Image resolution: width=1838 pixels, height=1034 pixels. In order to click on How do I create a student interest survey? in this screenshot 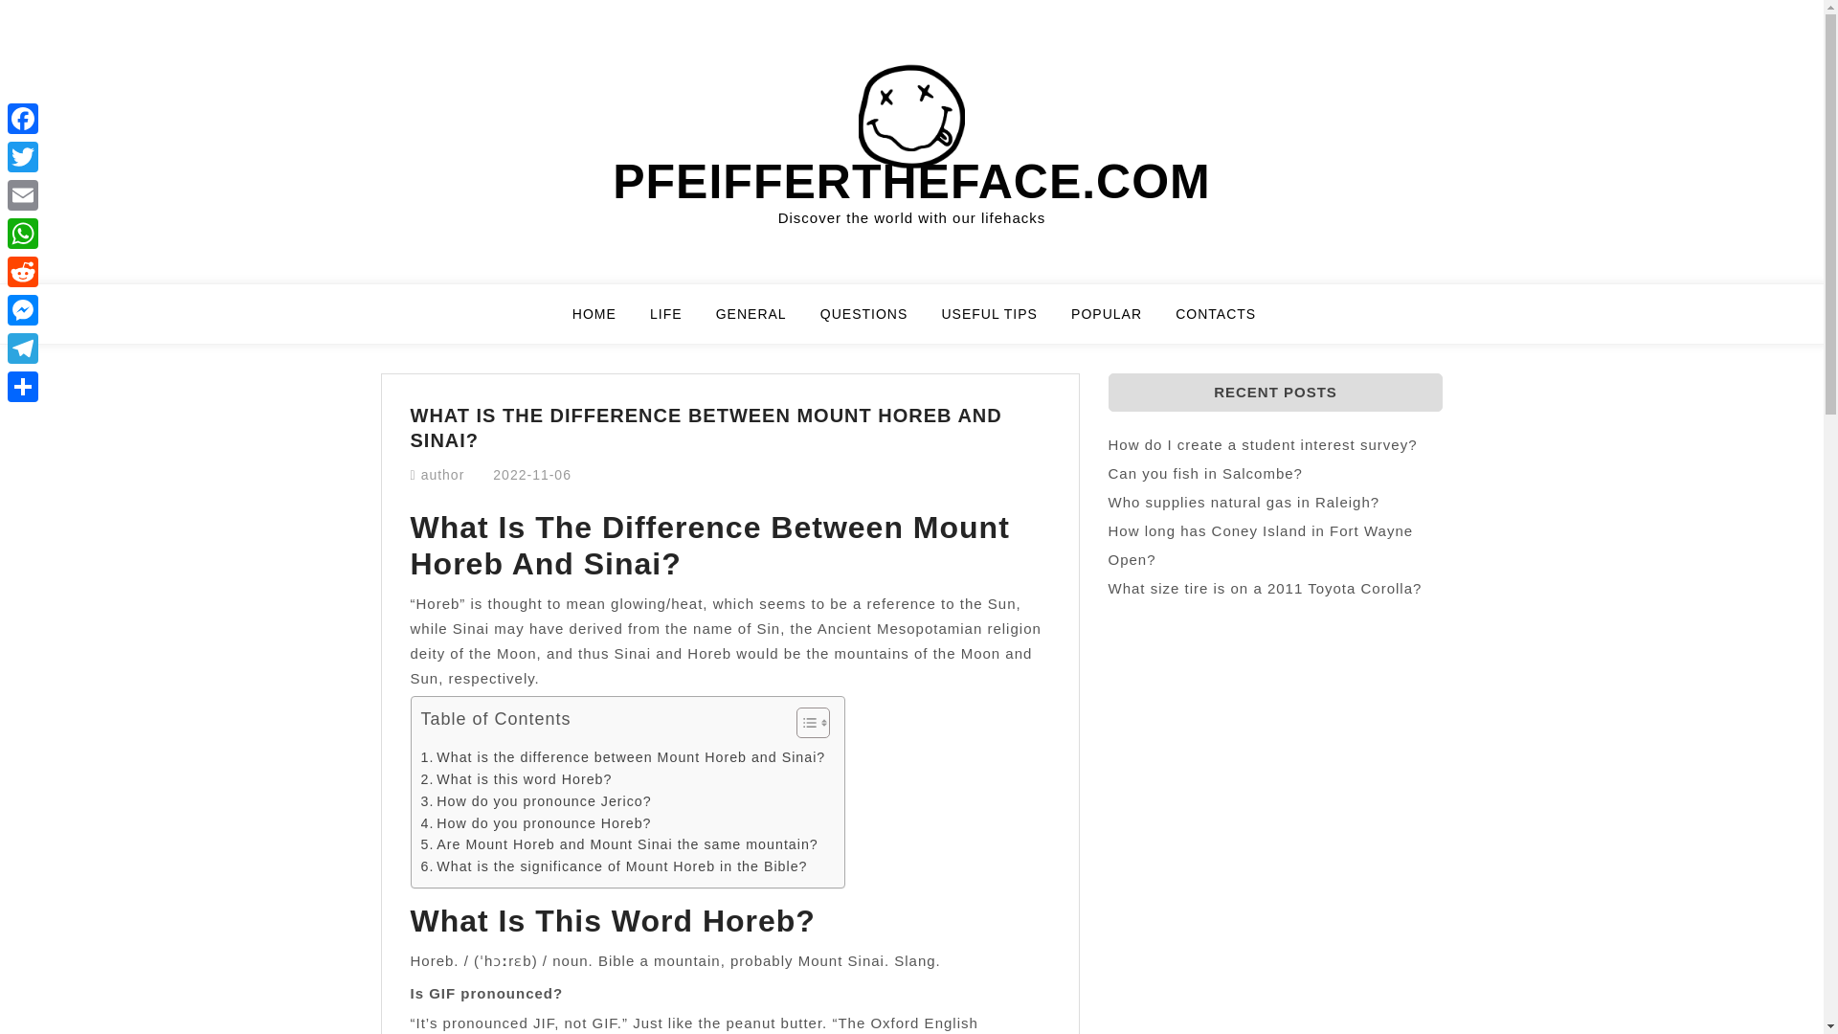, I will do `click(1262, 444)`.